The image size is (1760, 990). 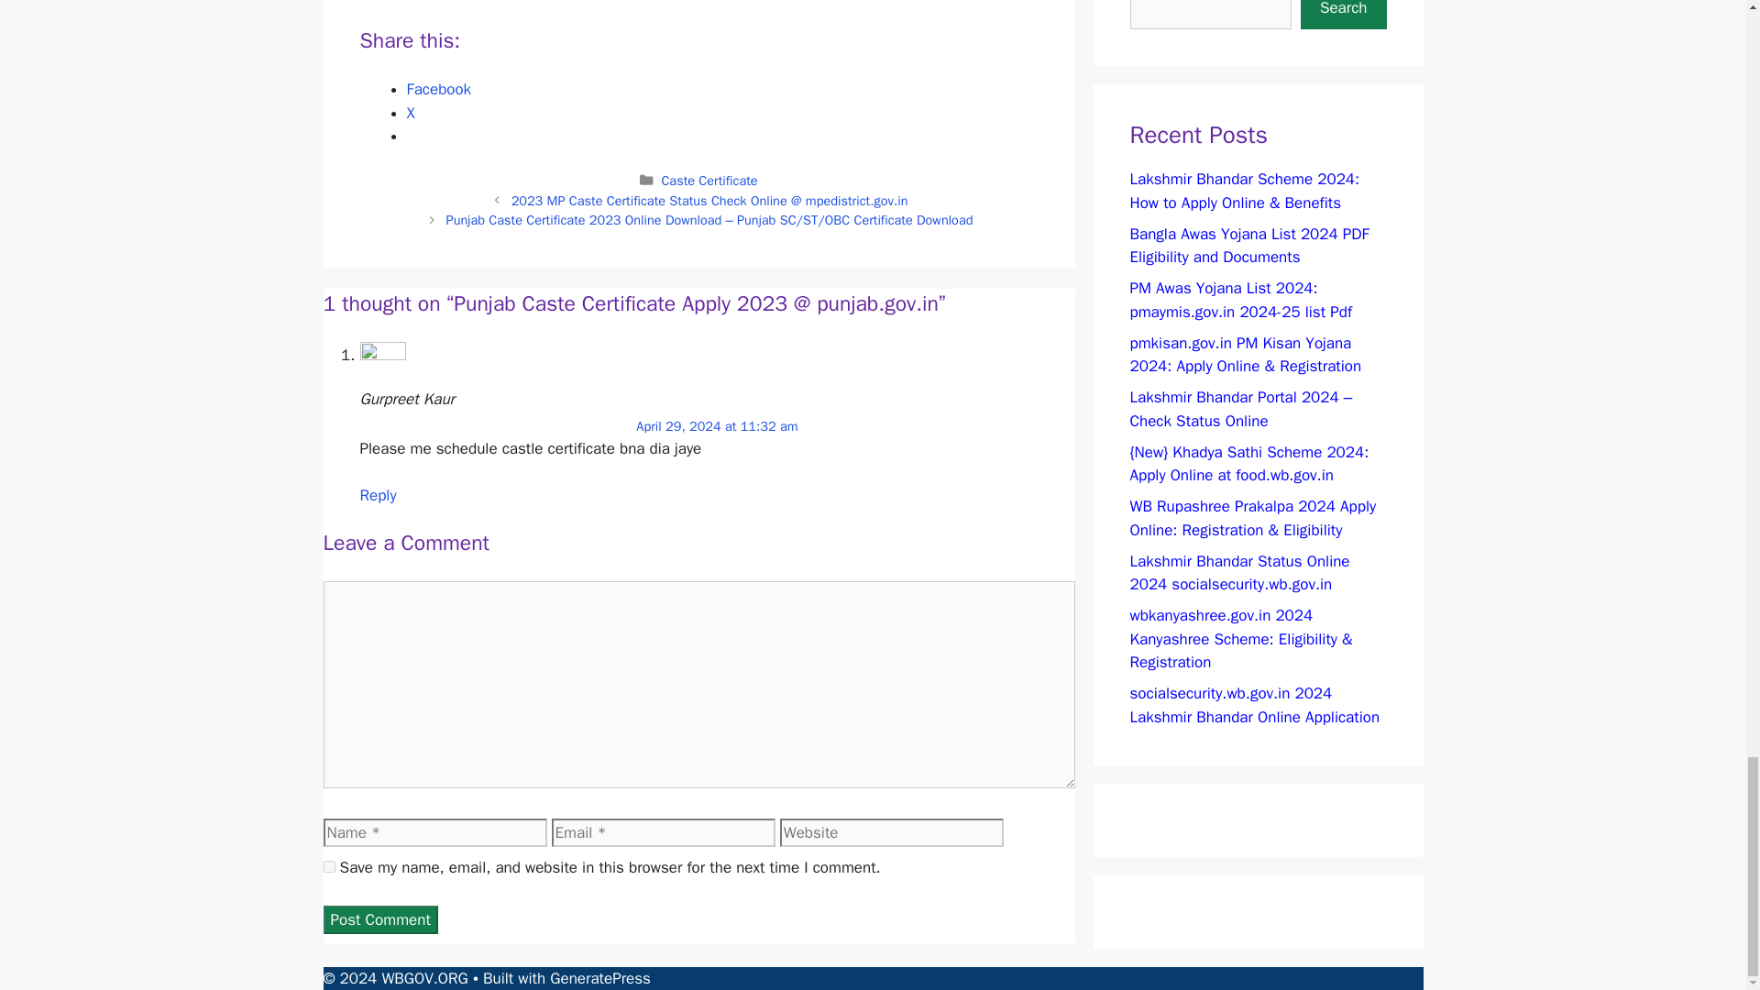 I want to click on Caste Certificate, so click(x=709, y=180).